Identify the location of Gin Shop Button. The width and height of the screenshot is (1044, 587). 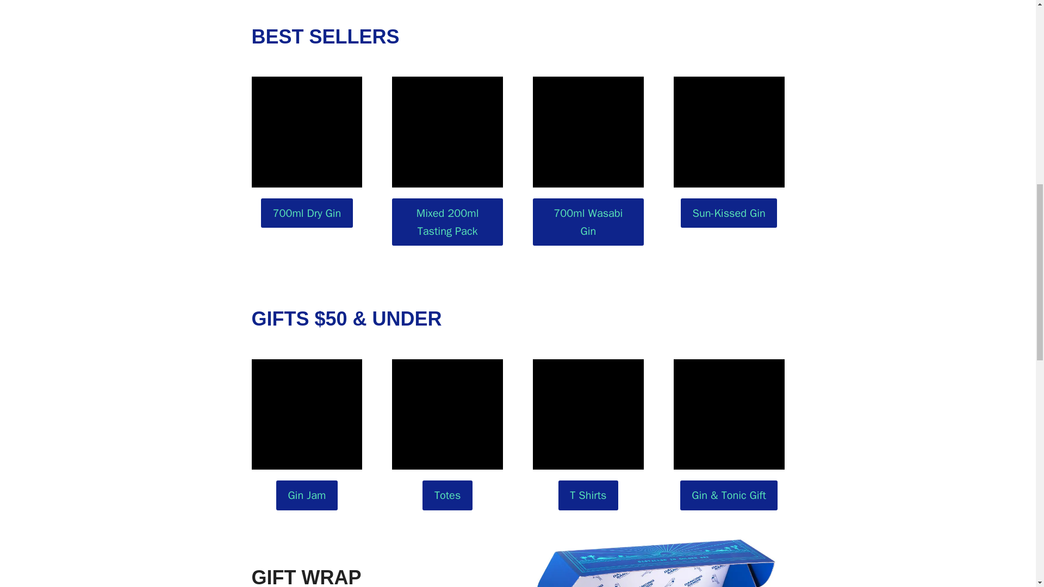
(307, 132).